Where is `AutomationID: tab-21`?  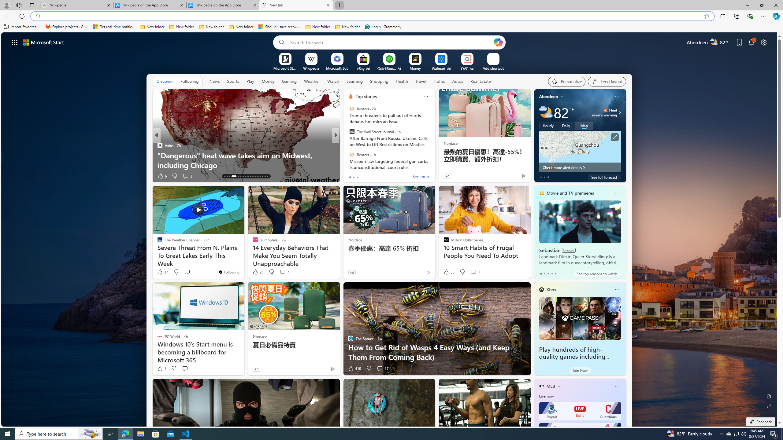
AutomationID: tab-21 is located at coordinates (248, 176).